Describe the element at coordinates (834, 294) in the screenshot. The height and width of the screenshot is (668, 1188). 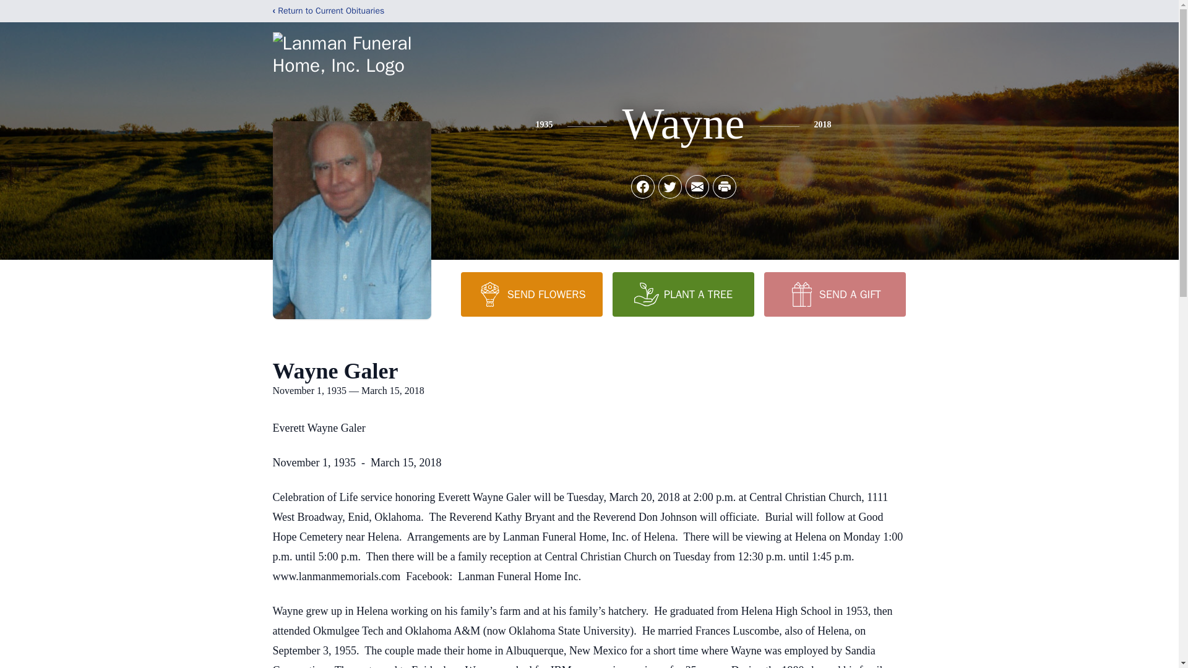
I see `SEND A GIFT` at that location.